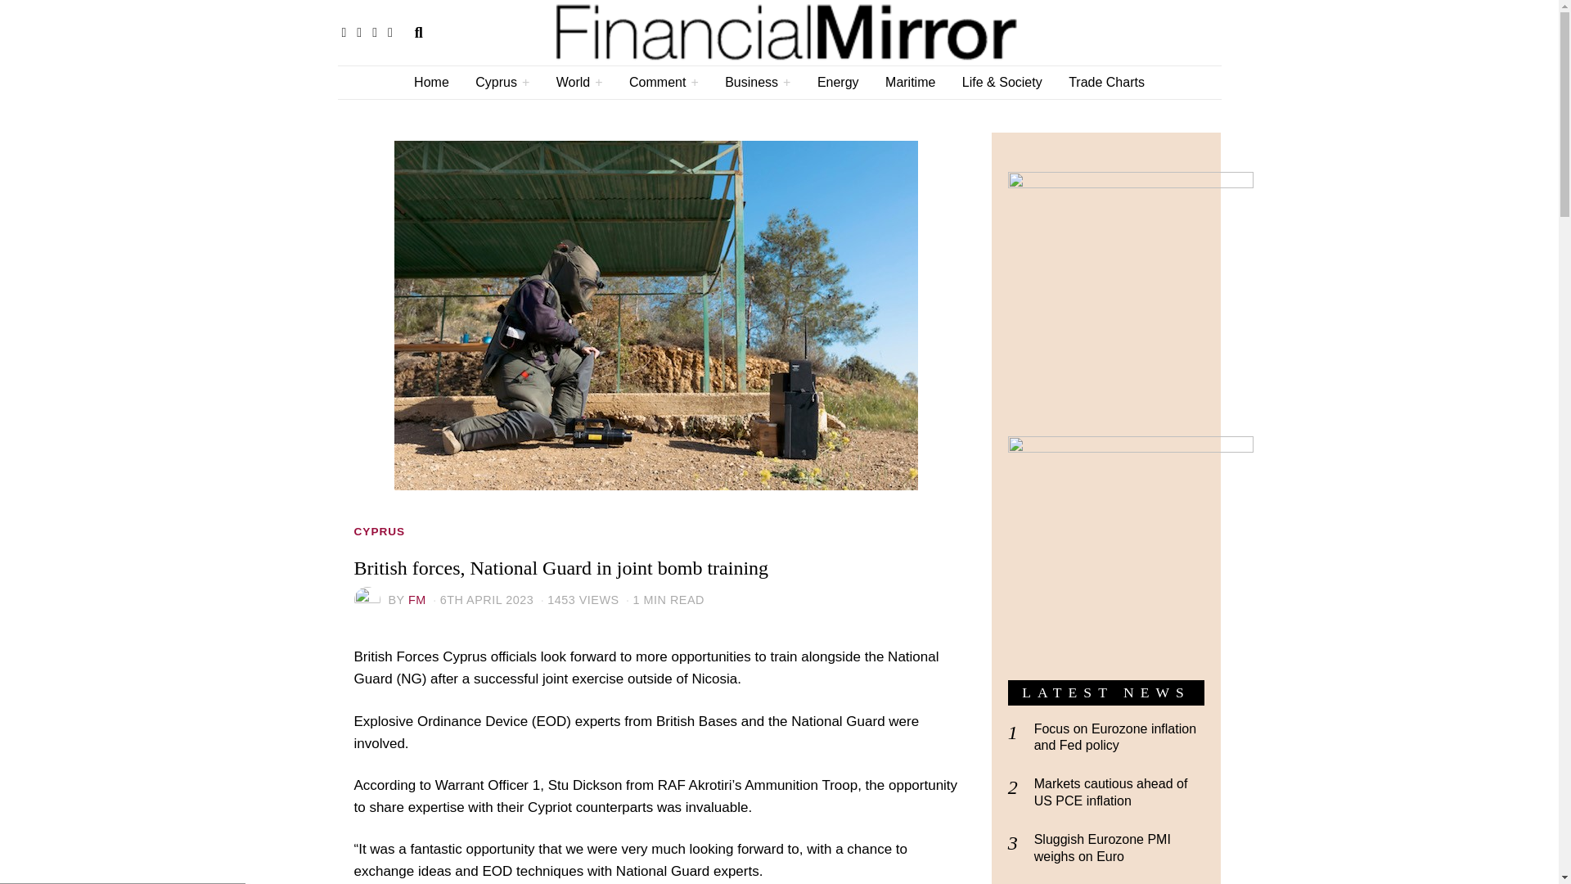 The image size is (1571, 884). Describe the element at coordinates (417, 599) in the screenshot. I see `FM` at that location.